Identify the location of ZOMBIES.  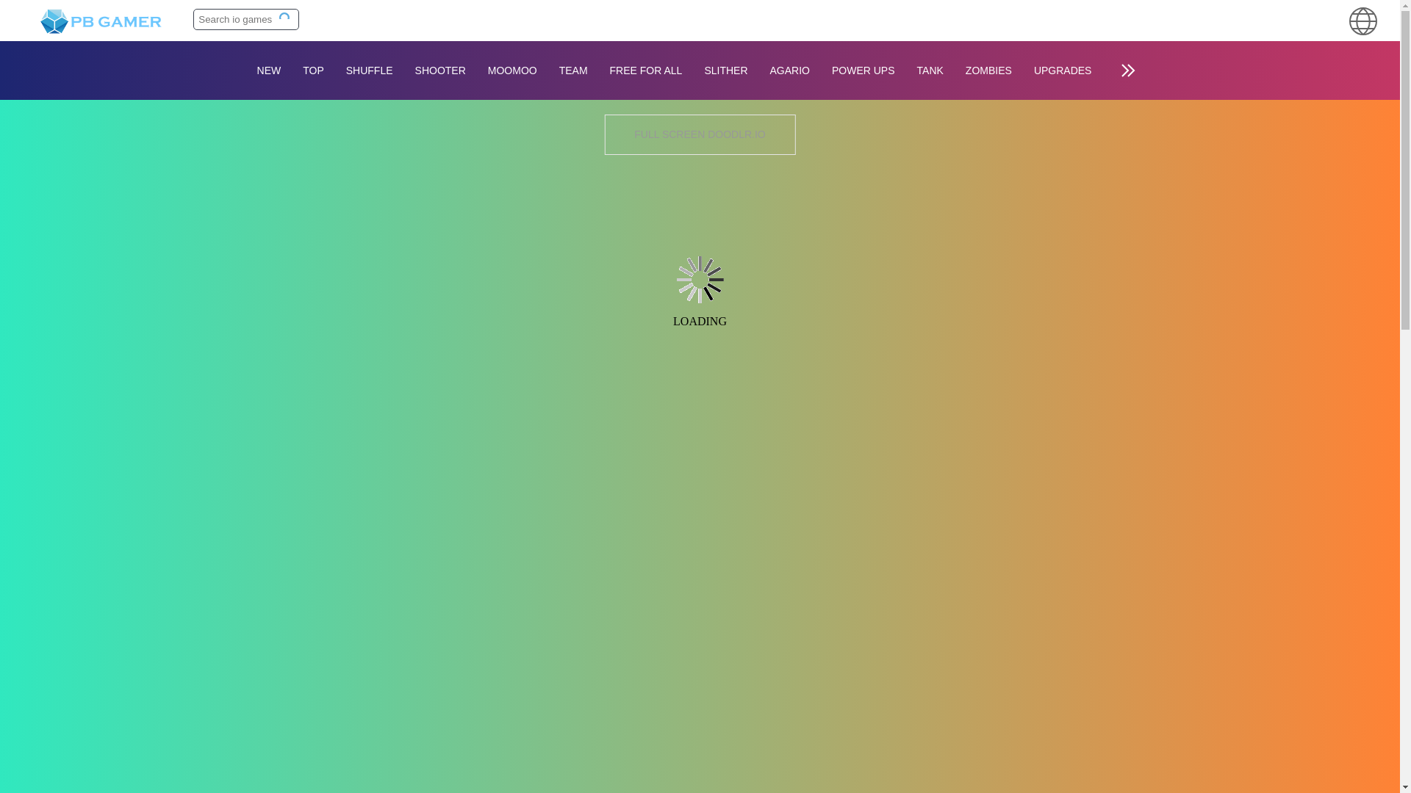
(989, 70).